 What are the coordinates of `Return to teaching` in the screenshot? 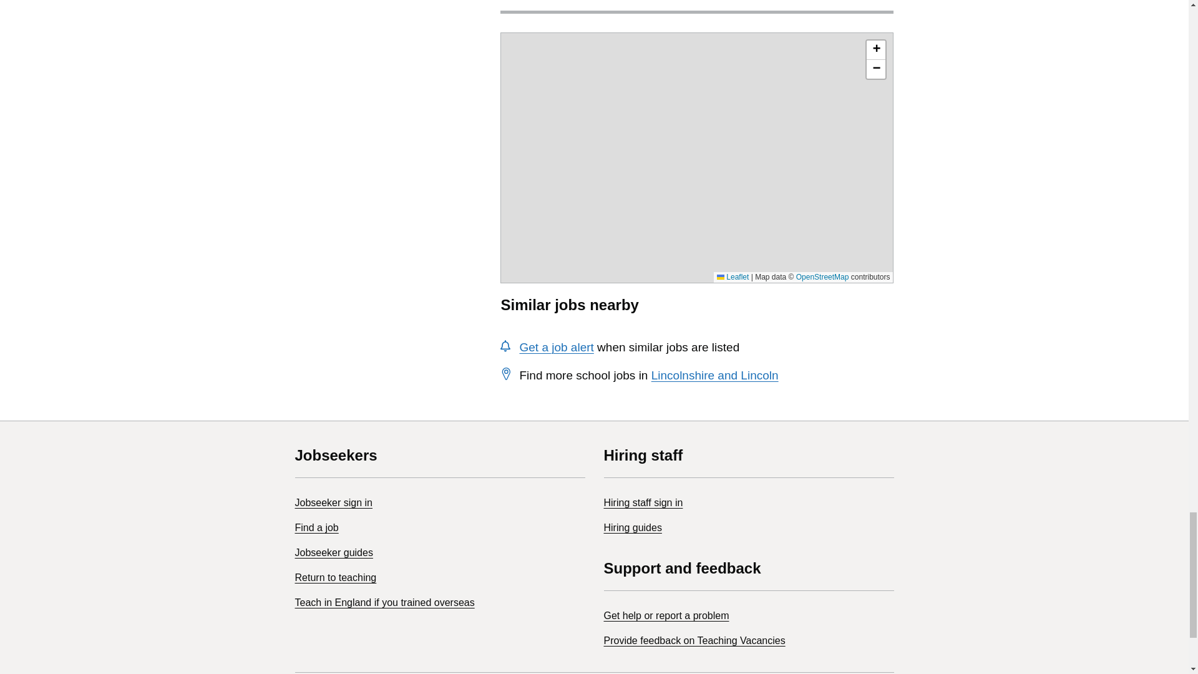 It's located at (335, 577).